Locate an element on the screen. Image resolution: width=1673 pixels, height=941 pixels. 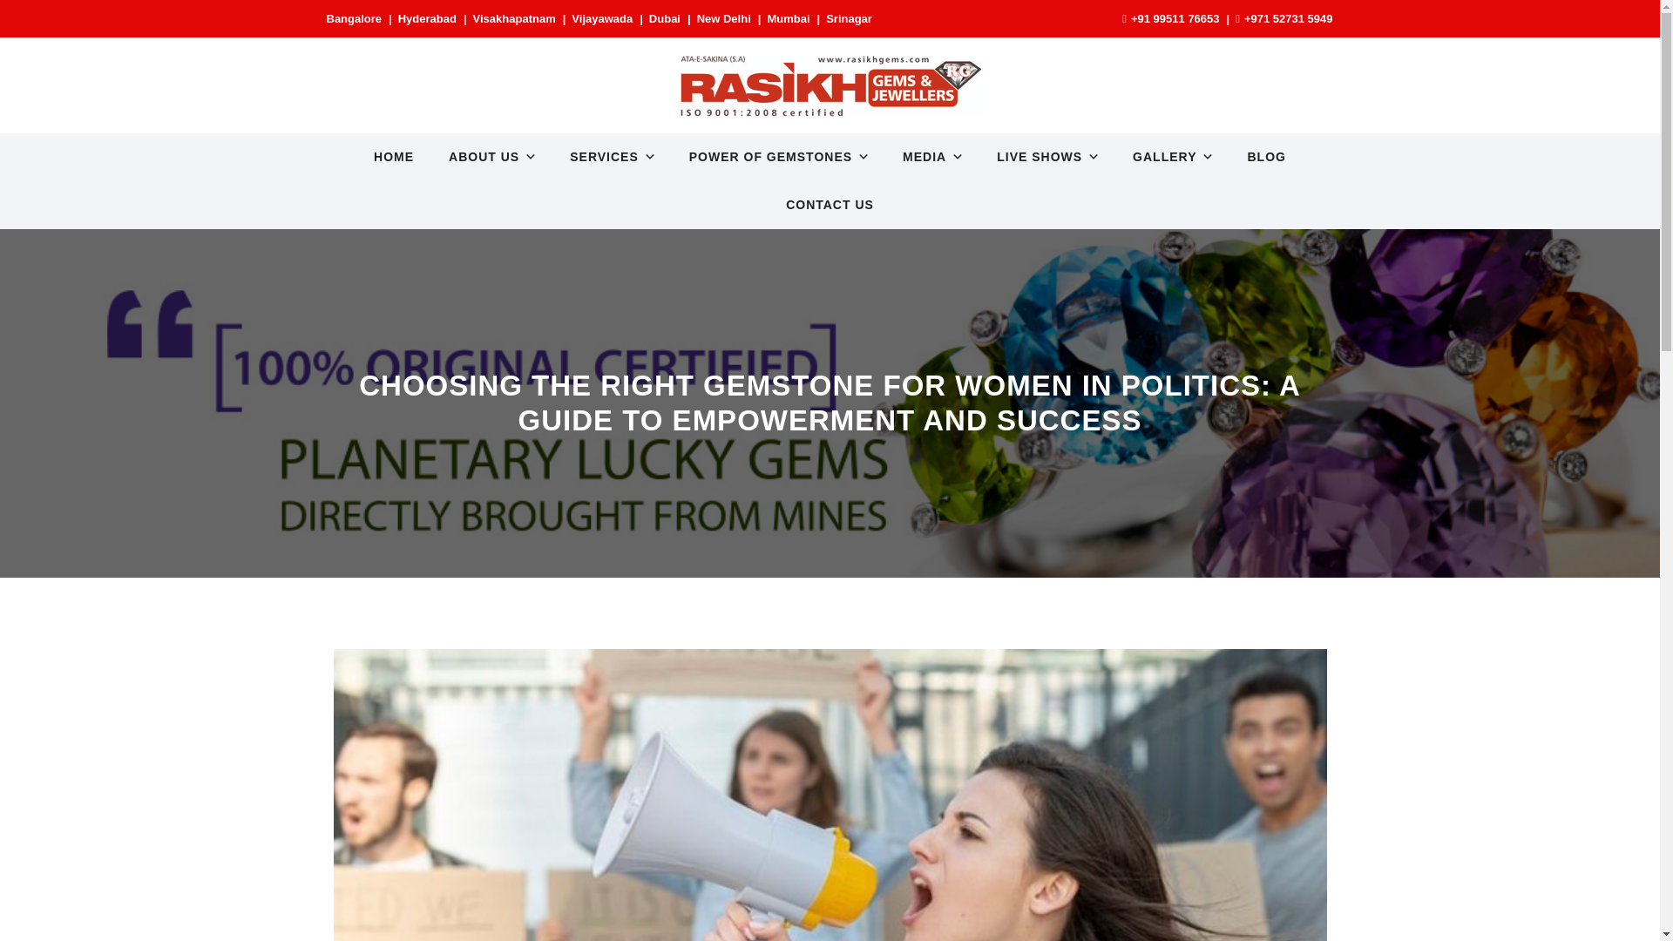
POWER OF GEMSTONES is located at coordinates (778, 156).